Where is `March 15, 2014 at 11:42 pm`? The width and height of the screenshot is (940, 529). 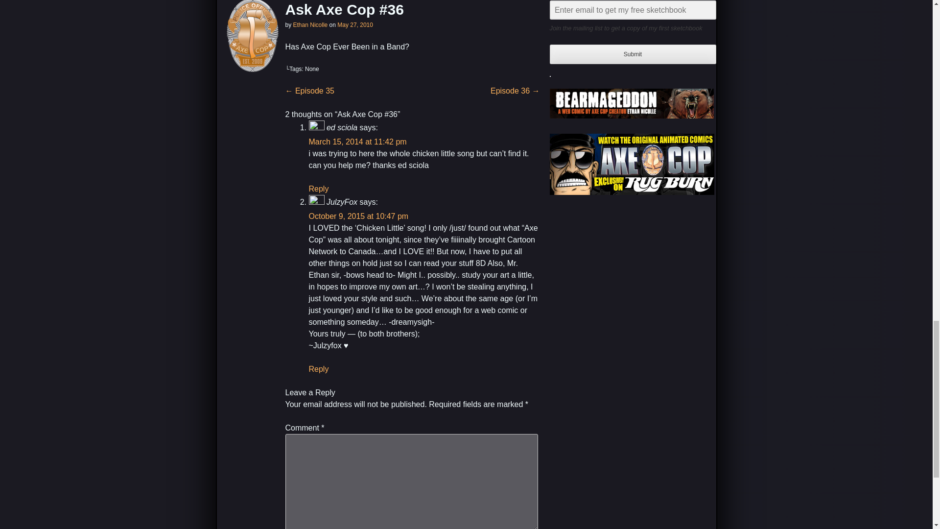 March 15, 2014 at 11:42 pm is located at coordinates (357, 142).